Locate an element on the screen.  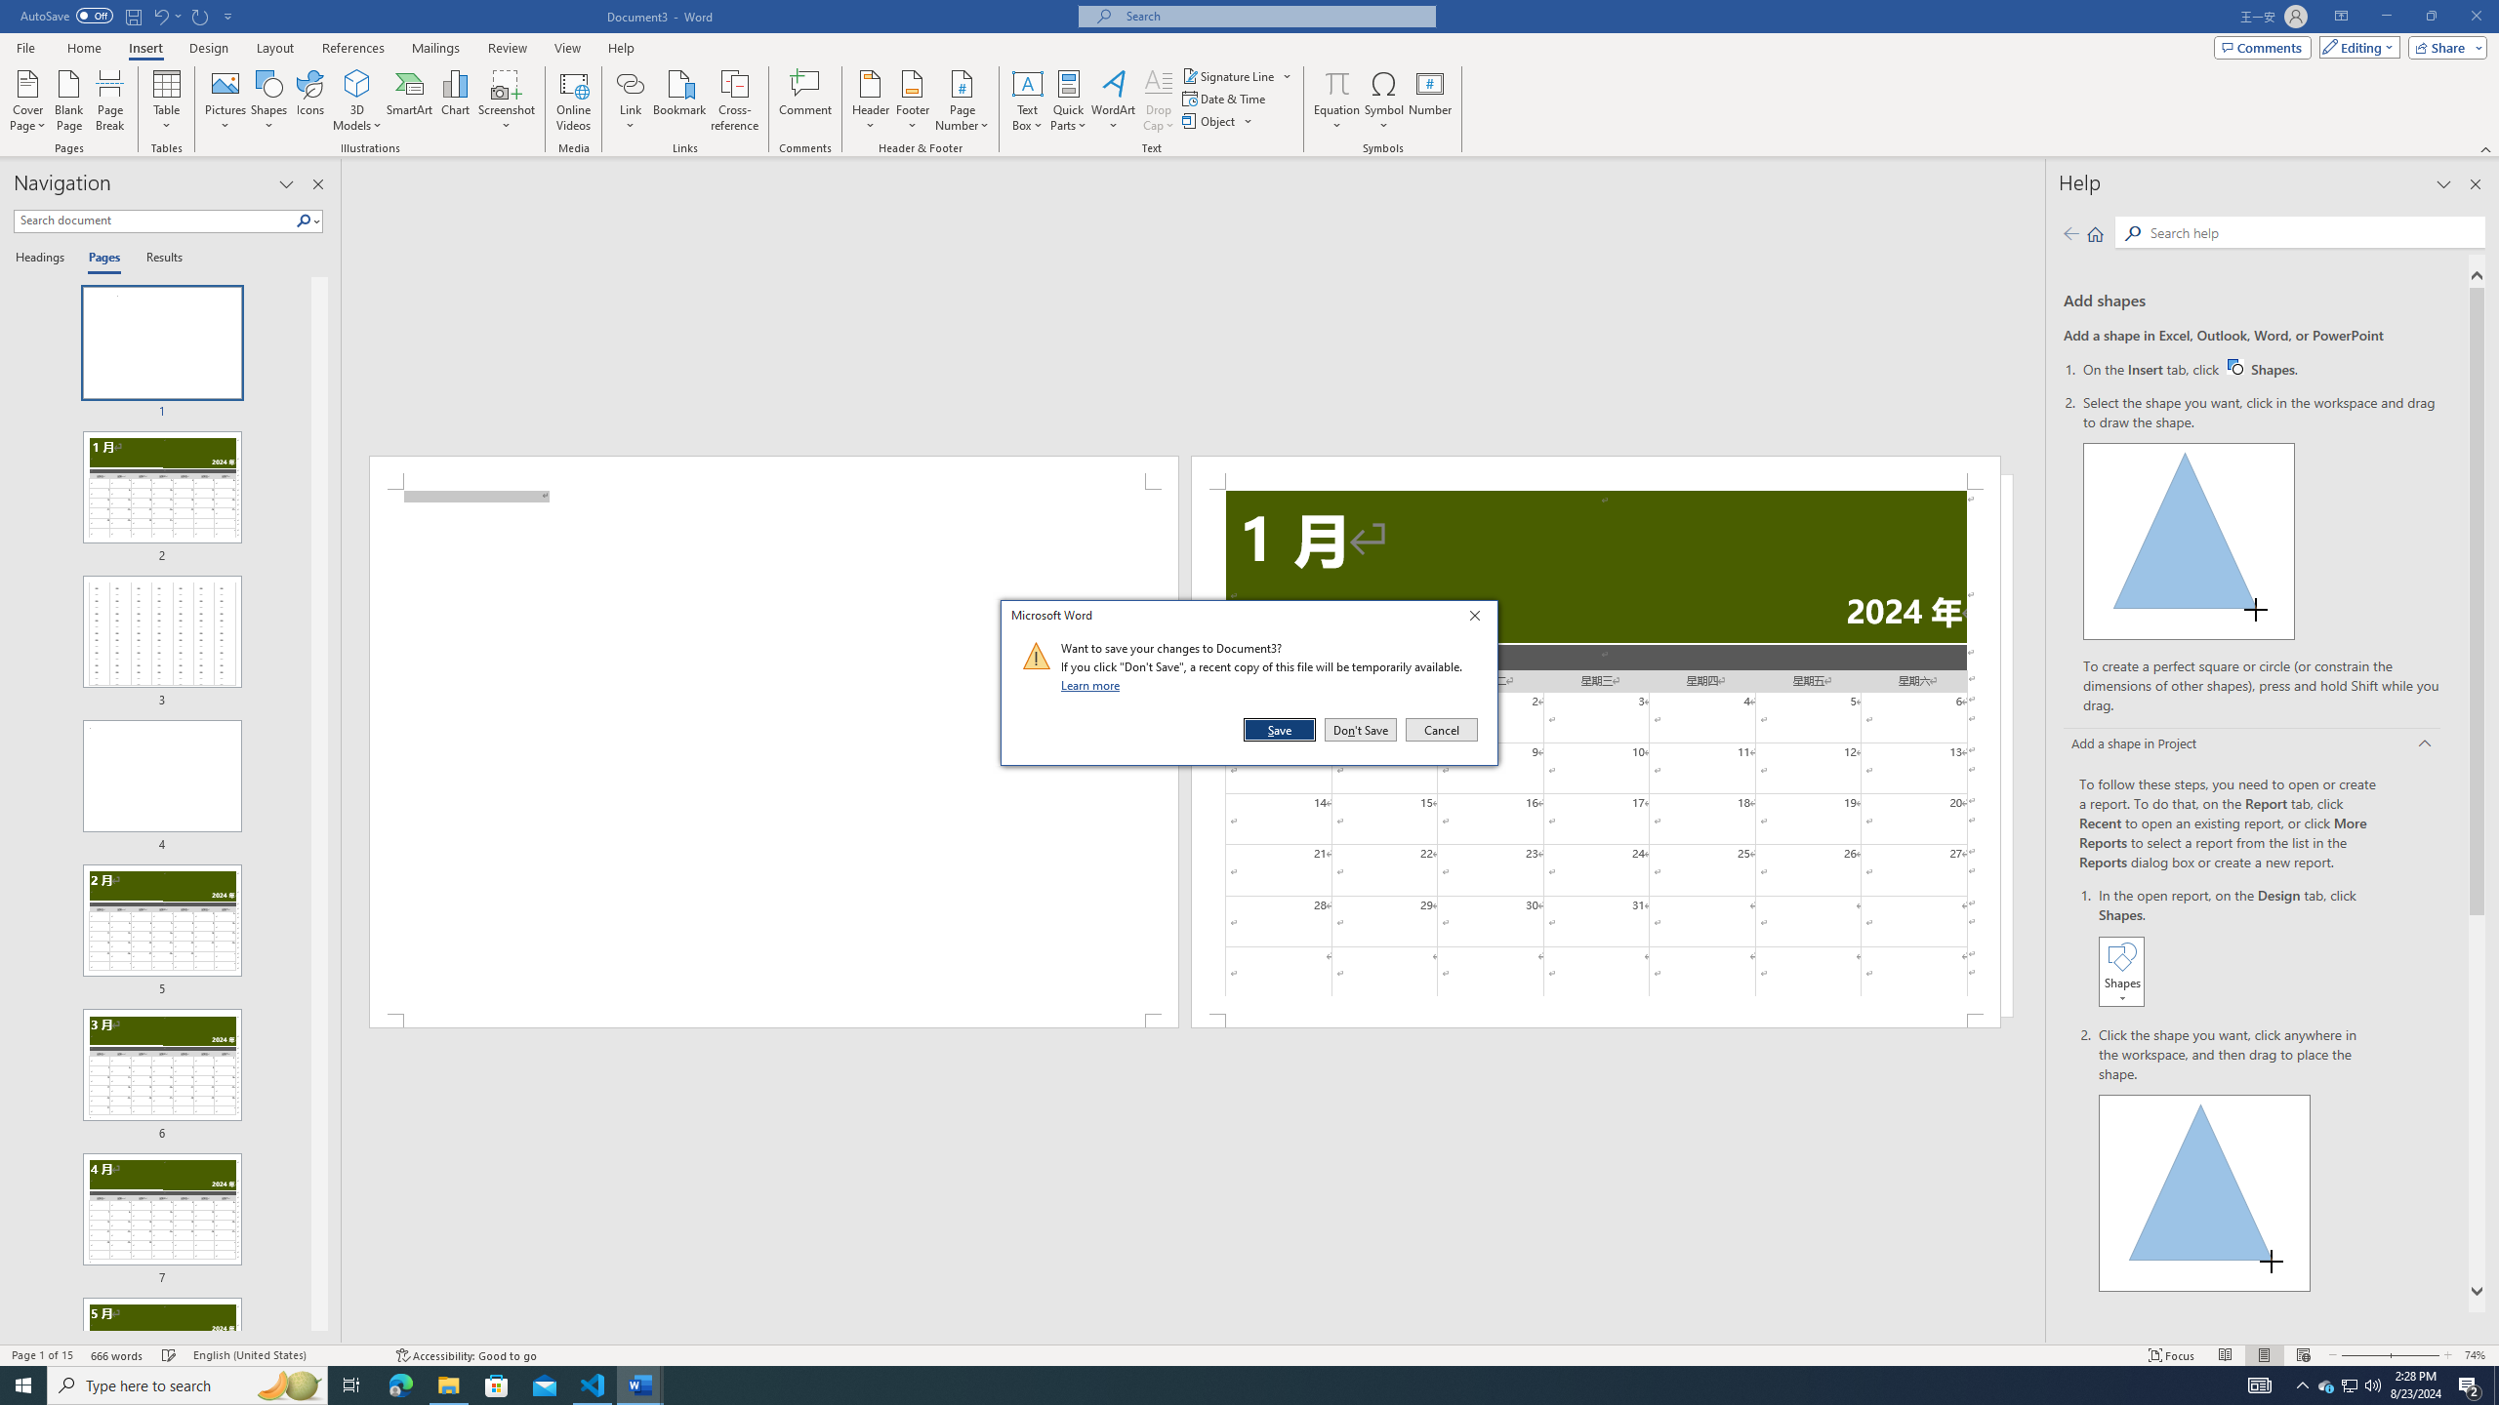
Signature Line is located at coordinates (1238, 76).